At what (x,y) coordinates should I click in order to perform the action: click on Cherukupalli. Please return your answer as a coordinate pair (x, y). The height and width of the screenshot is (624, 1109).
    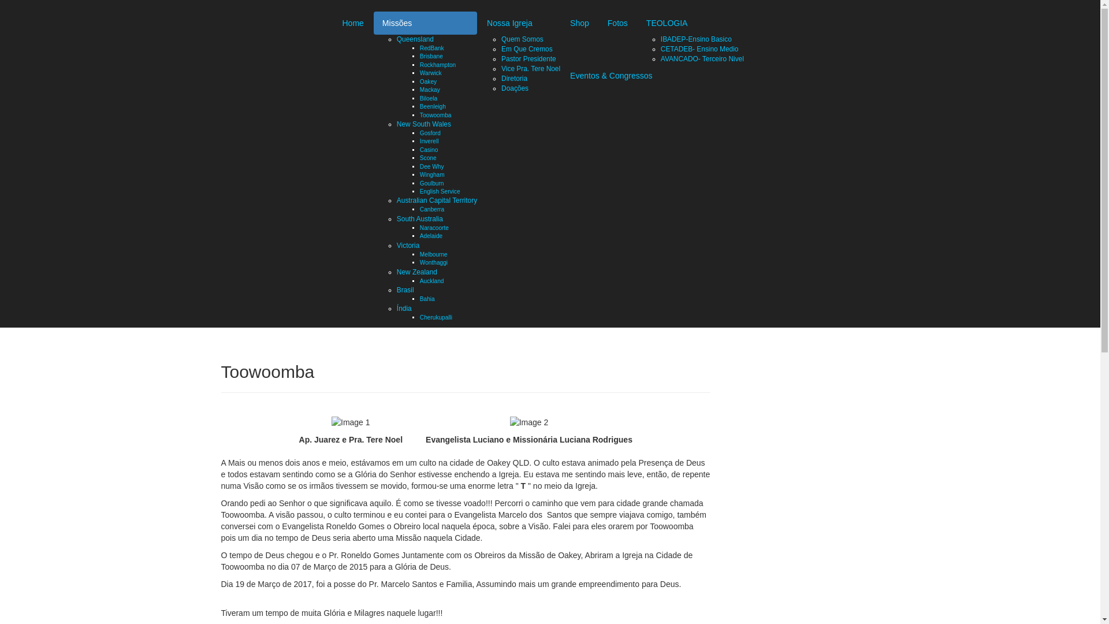
    Looking at the image, I should click on (436, 318).